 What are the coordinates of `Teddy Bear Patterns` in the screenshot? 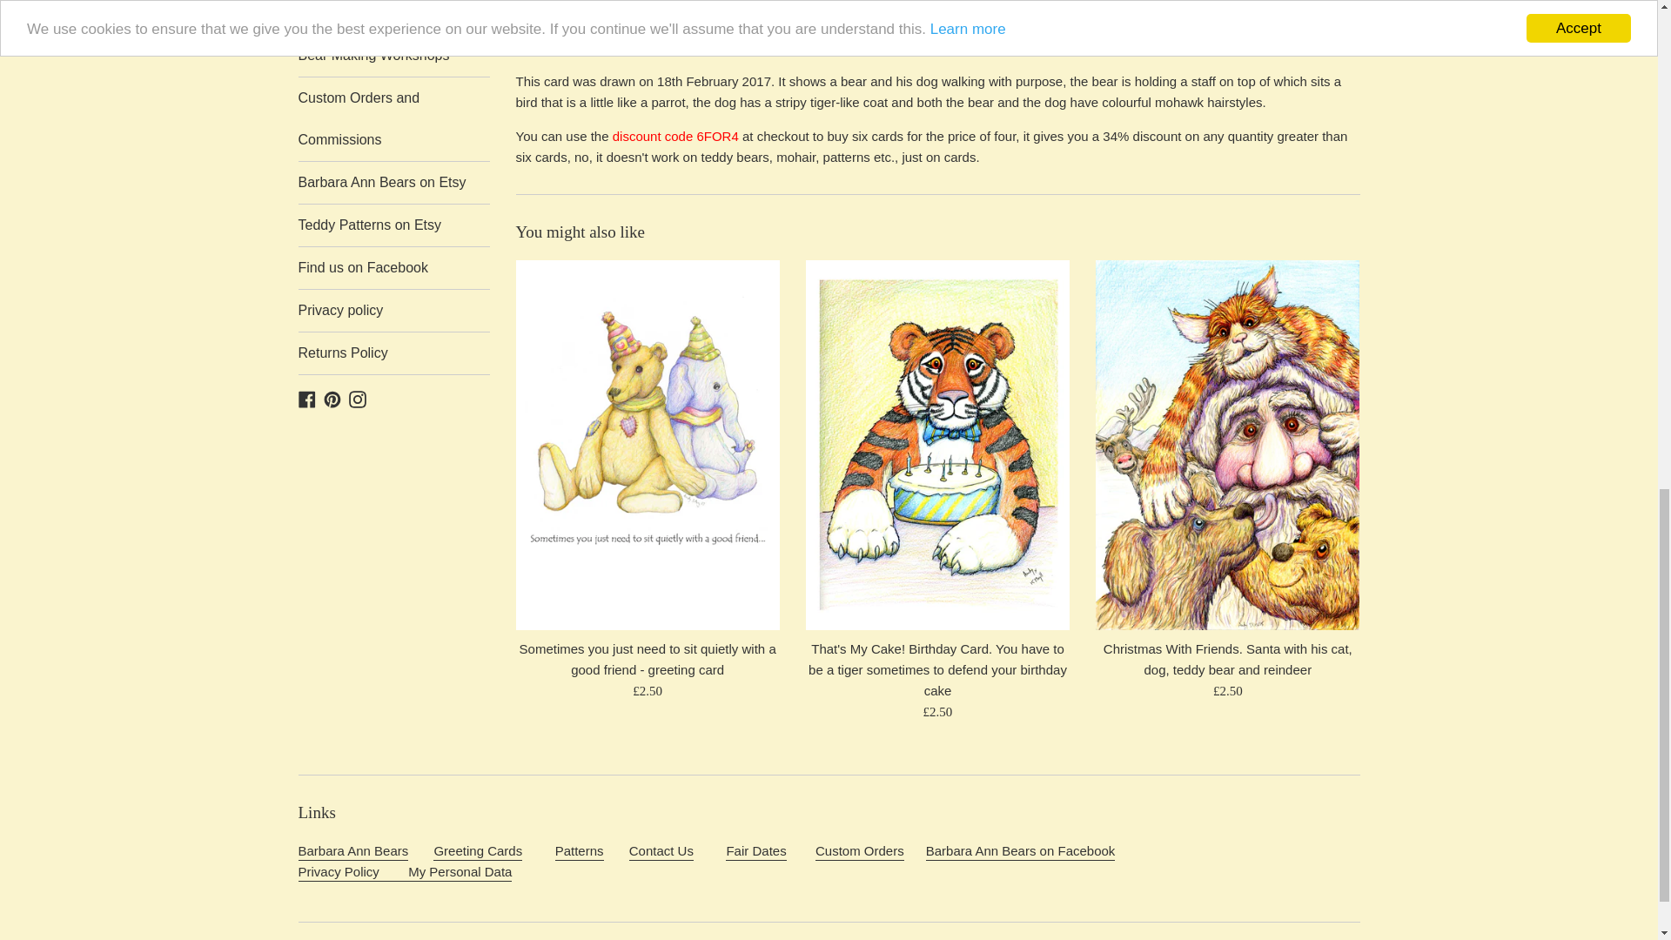 It's located at (579, 851).